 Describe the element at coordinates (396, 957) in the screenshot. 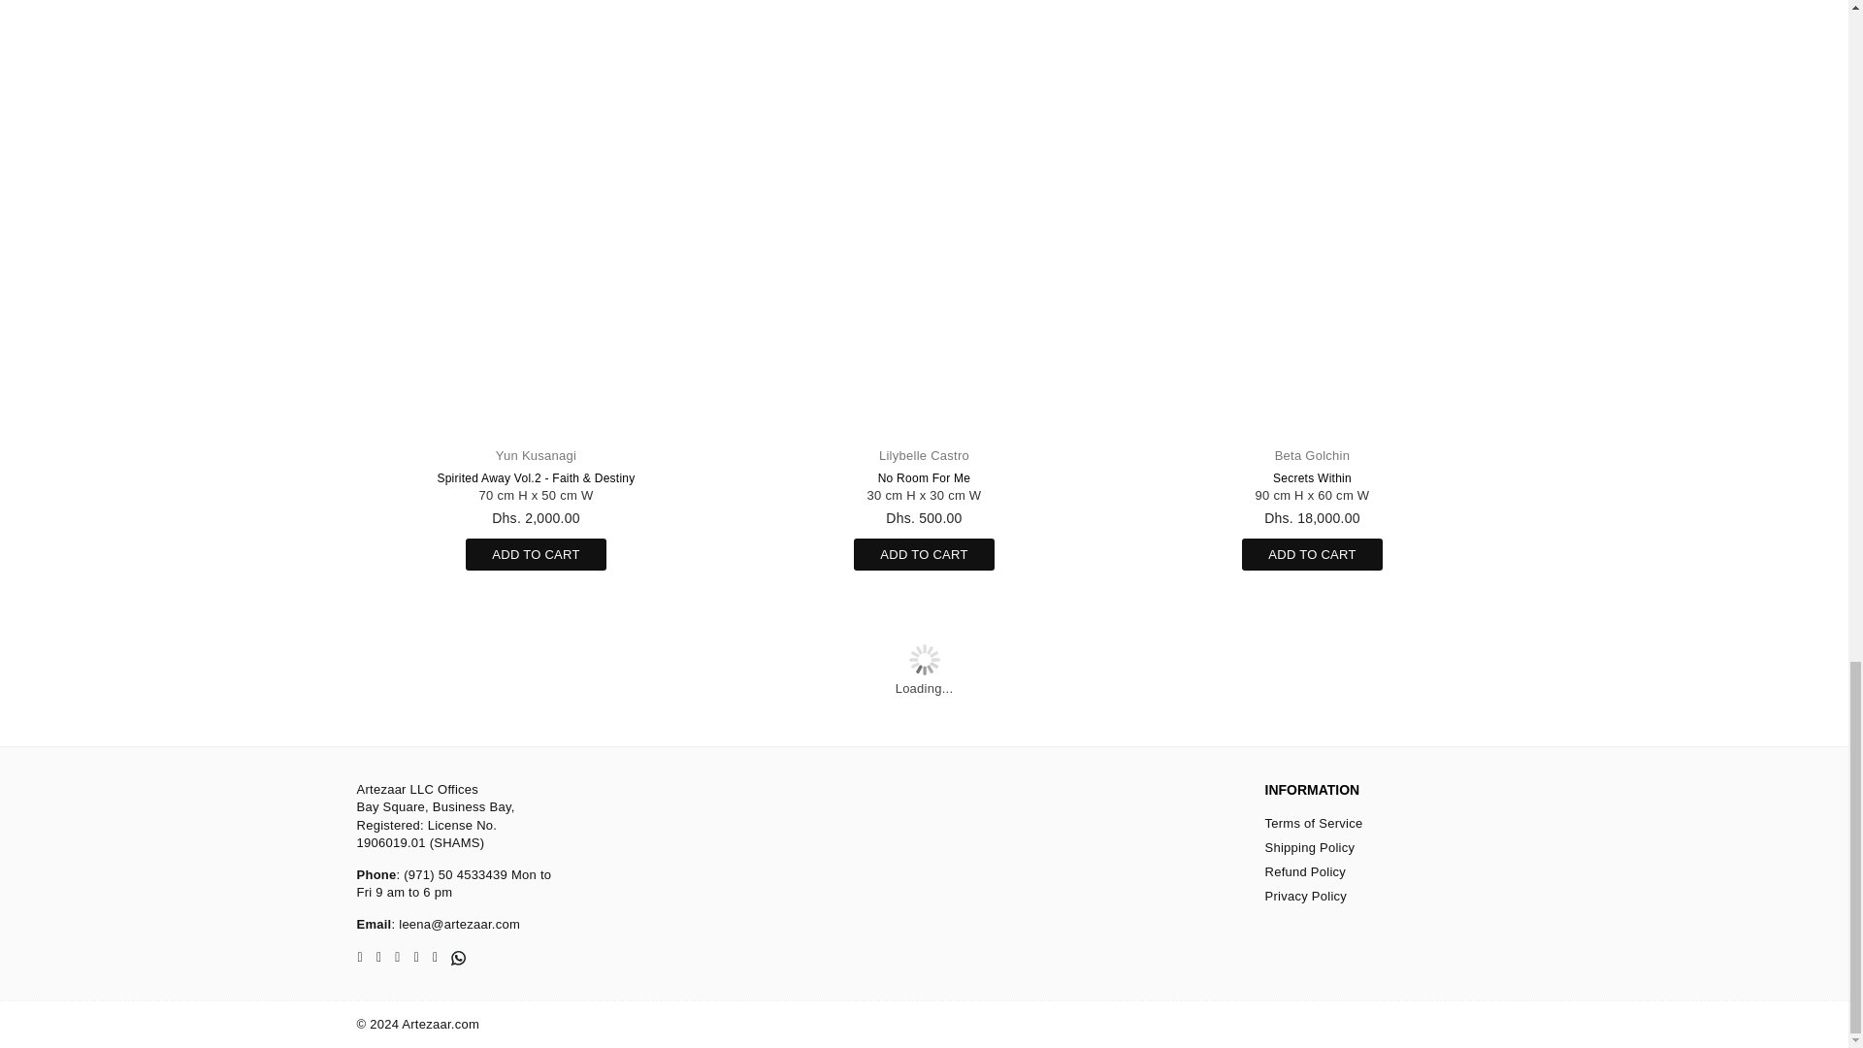

I see `Artezaar.com Online Art Gallery on Instagram` at that location.